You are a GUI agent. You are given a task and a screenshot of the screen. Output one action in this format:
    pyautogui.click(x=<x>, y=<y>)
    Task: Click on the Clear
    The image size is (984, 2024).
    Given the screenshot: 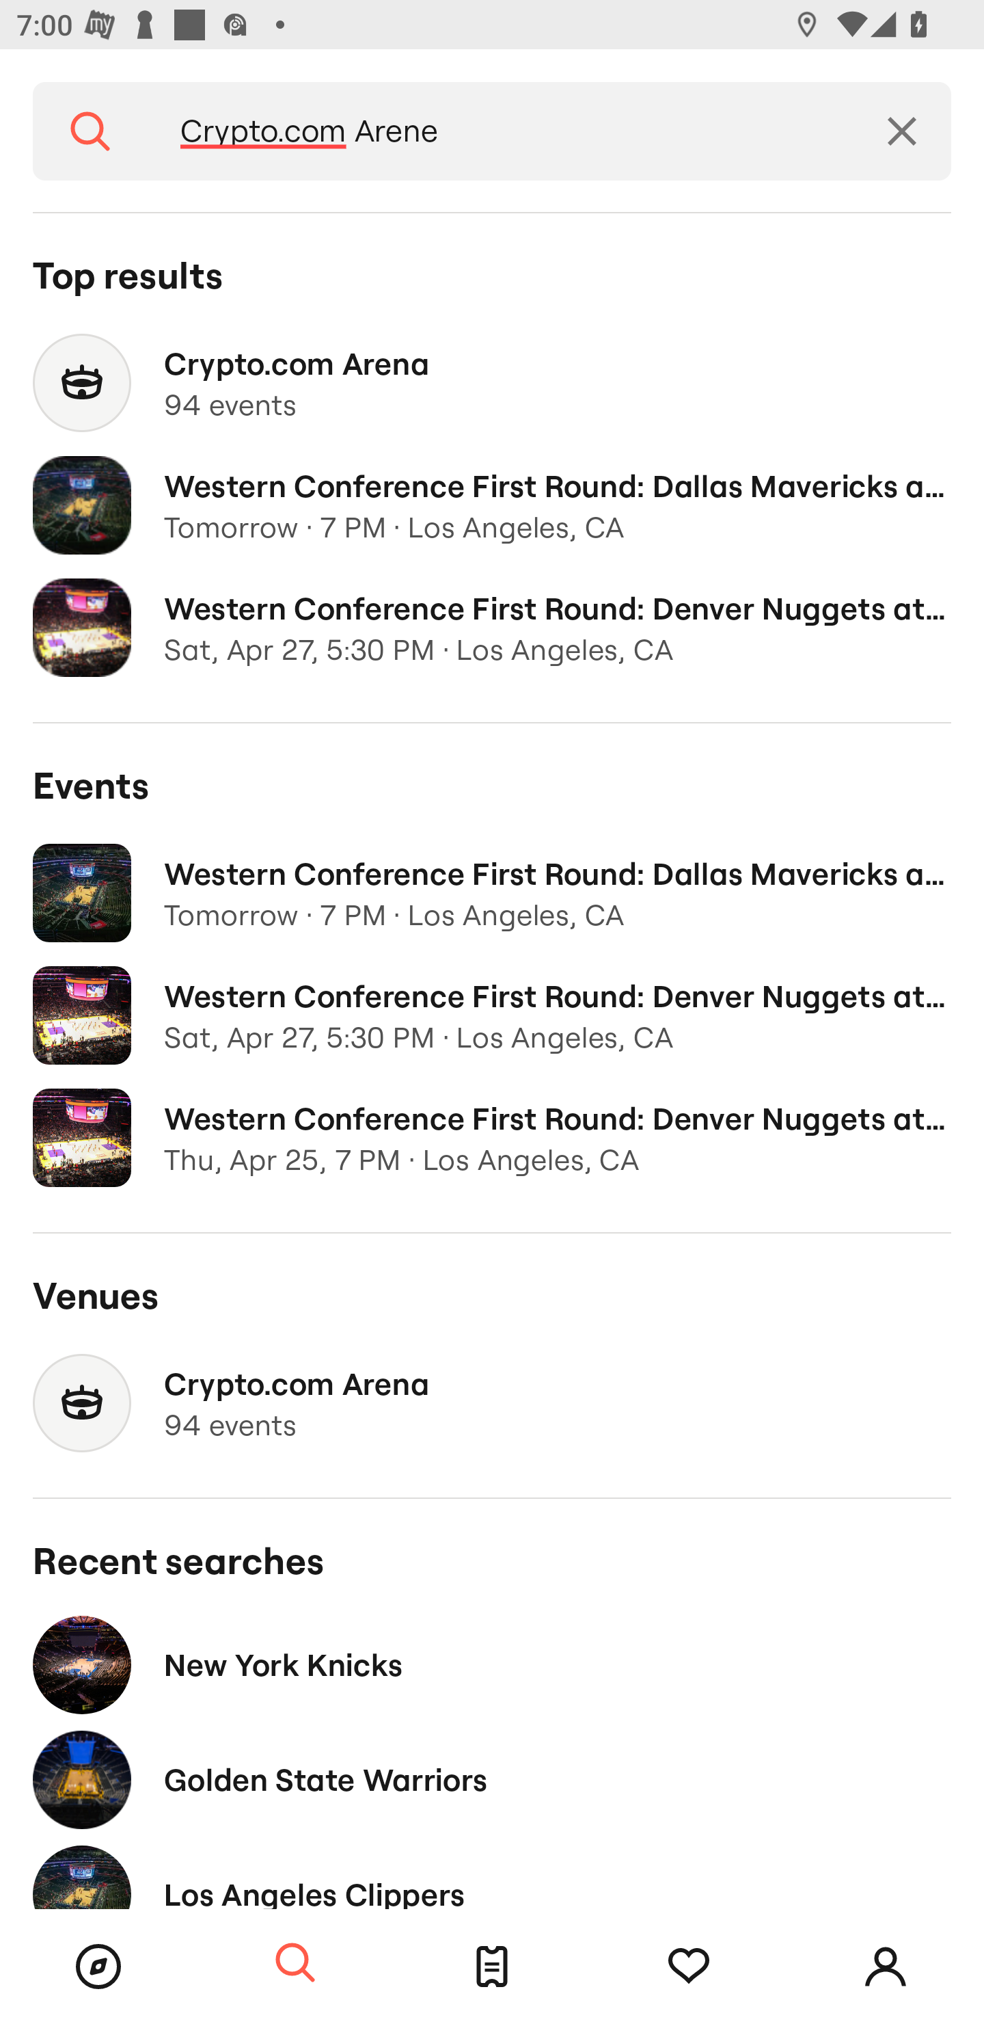 What is the action you would take?
    pyautogui.click(x=902, y=131)
    